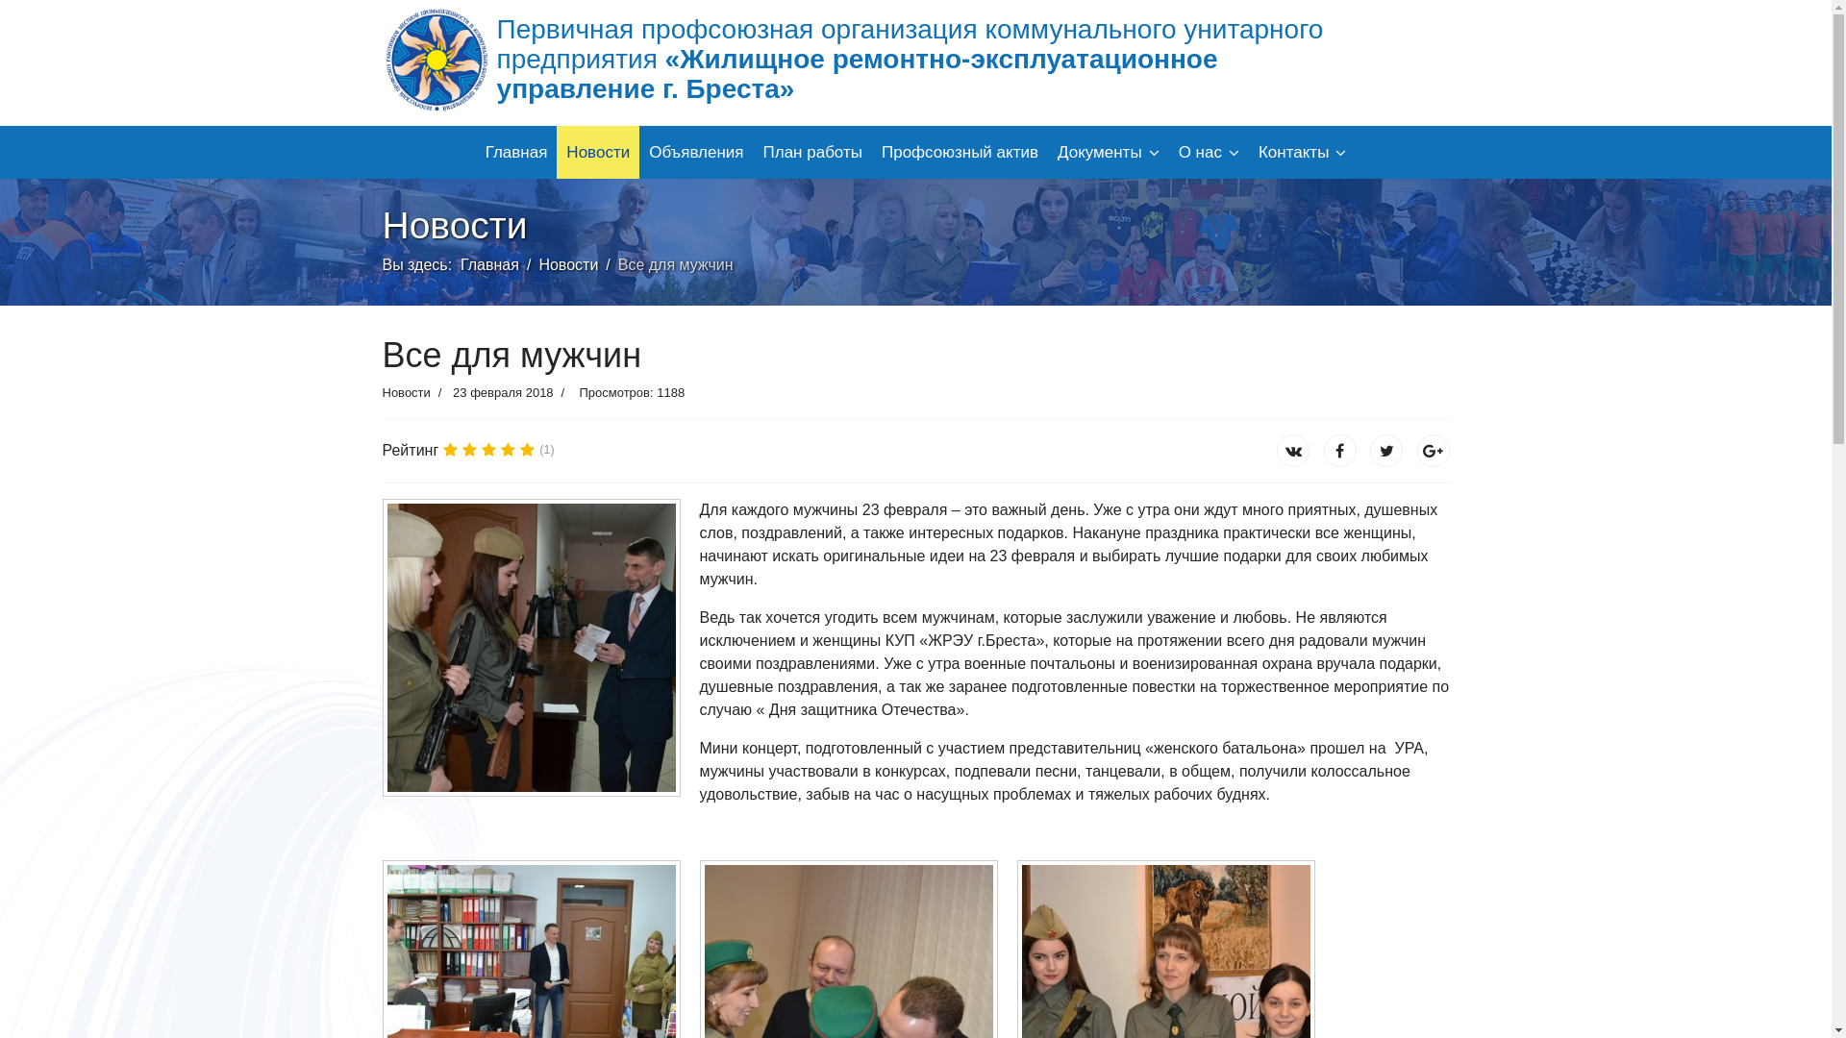 The image size is (1846, 1038). What do you see at coordinates (1340, 451) in the screenshot?
I see `Vkontakte` at bounding box center [1340, 451].